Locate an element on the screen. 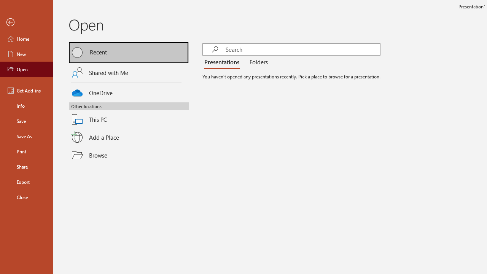  New is located at coordinates (27, 54).